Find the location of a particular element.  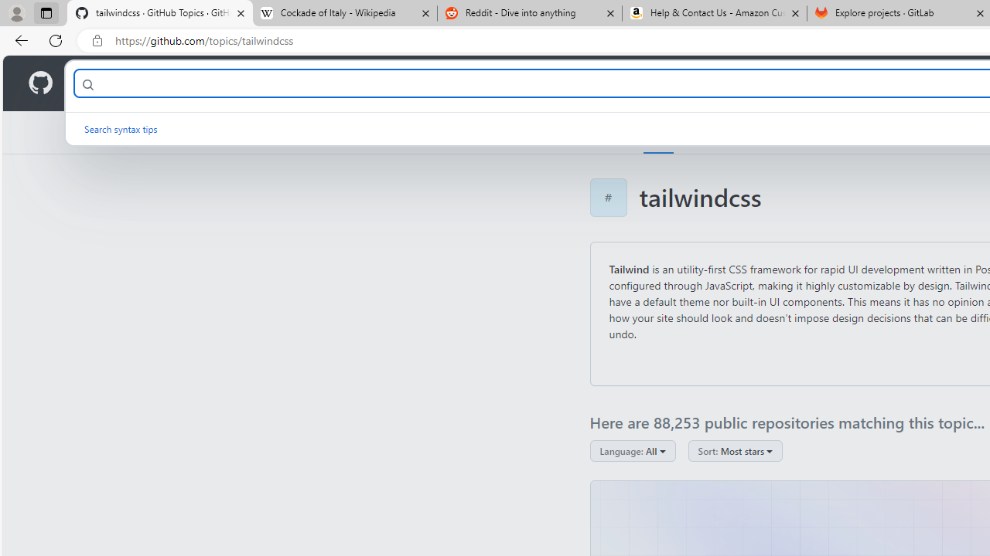

Topics is located at coordinates (659, 132).